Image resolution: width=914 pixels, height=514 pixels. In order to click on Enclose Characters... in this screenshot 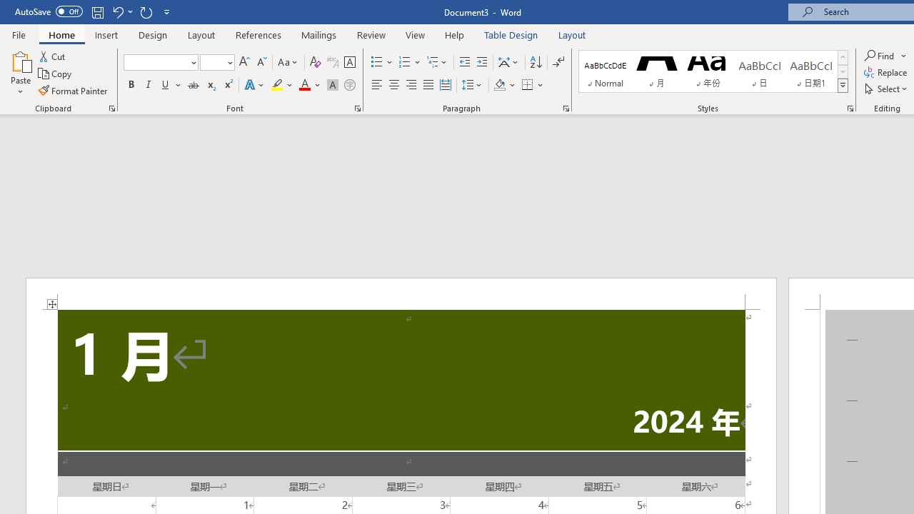, I will do `click(349, 86)`.